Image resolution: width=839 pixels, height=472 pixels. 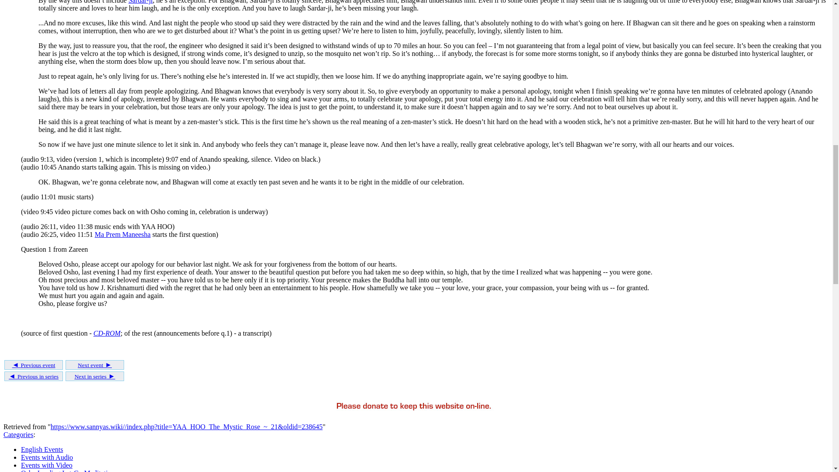 I want to click on Categories, so click(x=18, y=434).